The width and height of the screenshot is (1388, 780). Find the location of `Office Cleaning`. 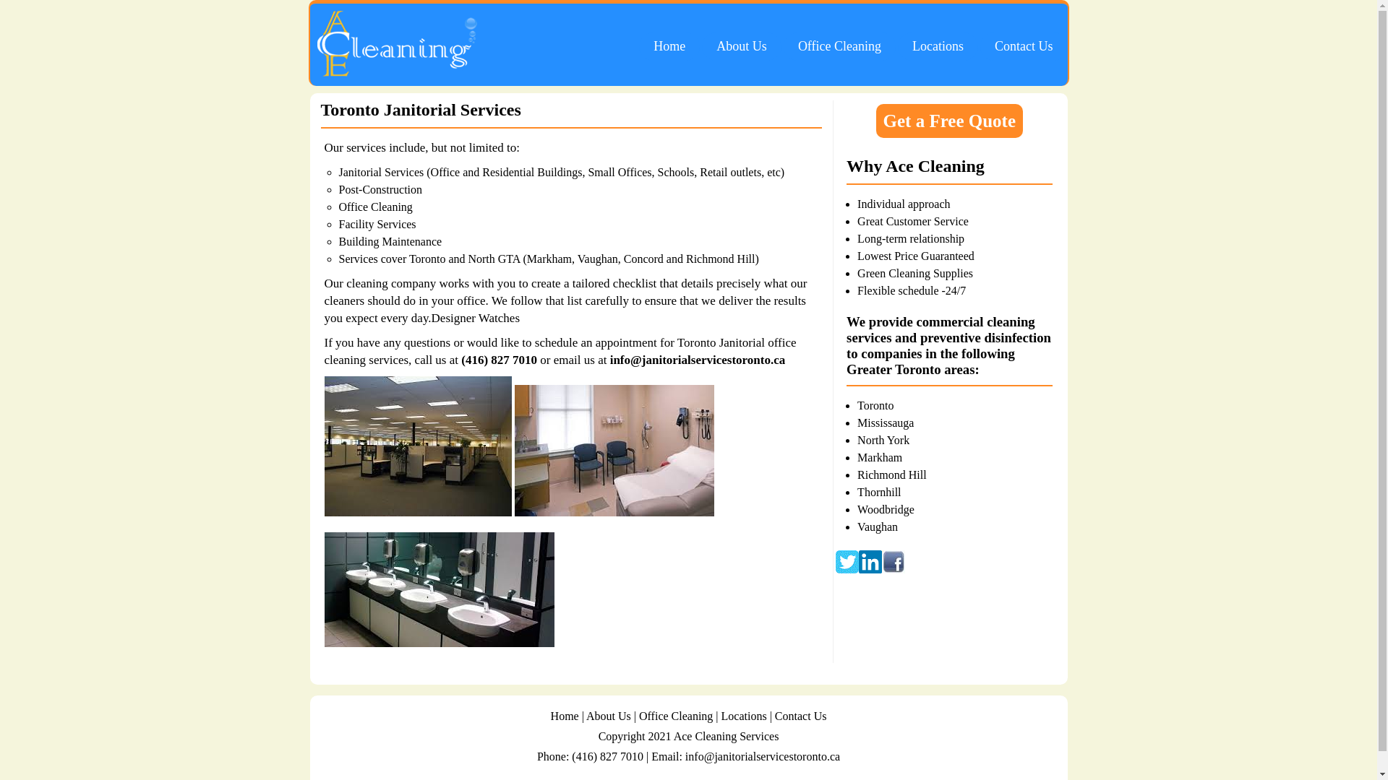

Office Cleaning is located at coordinates (840, 46).